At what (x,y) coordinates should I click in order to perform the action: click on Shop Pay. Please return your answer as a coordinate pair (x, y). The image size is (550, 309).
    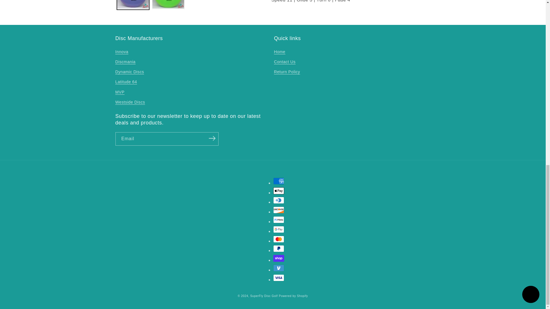
    Looking at the image, I should click on (279, 258).